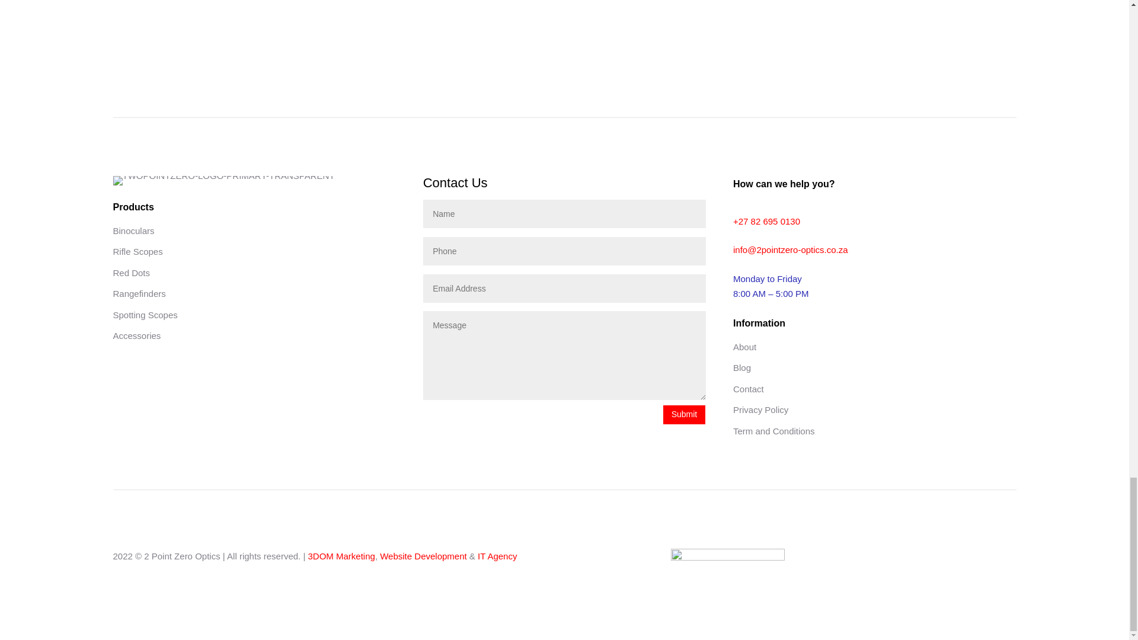 Image resolution: width=1138 pixels, height=640 pixels. What do you see at coordinates (564, 251) in the screenshot?
I see `Only numbers allowed.` at bounding box center [564, 251].